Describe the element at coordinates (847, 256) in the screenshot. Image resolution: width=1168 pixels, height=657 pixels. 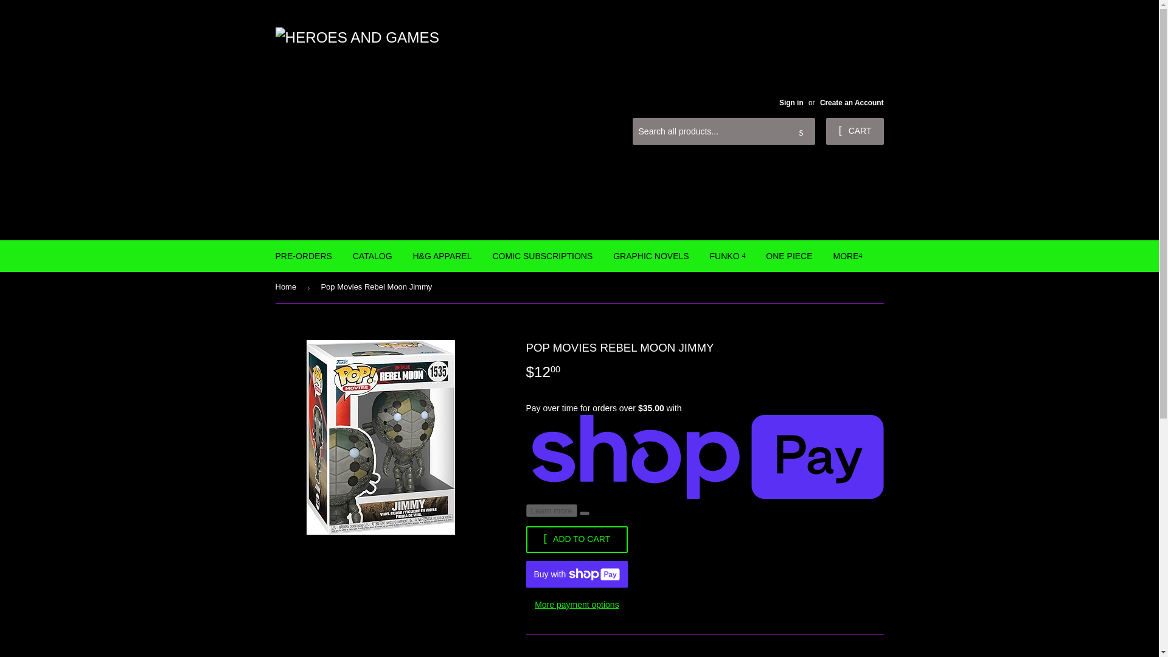
I see `MORE` at that location.